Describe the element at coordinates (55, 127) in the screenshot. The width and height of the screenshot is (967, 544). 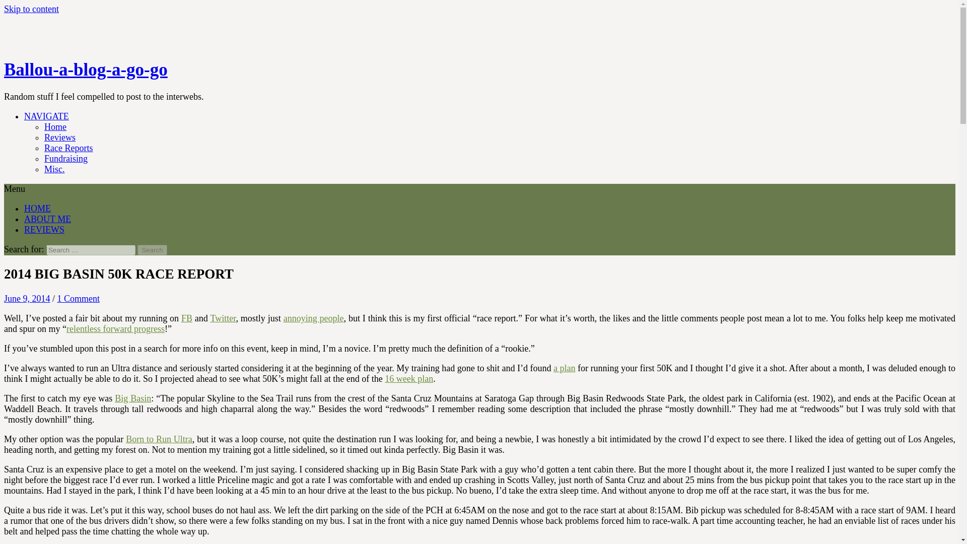
I see `Home` at that location.